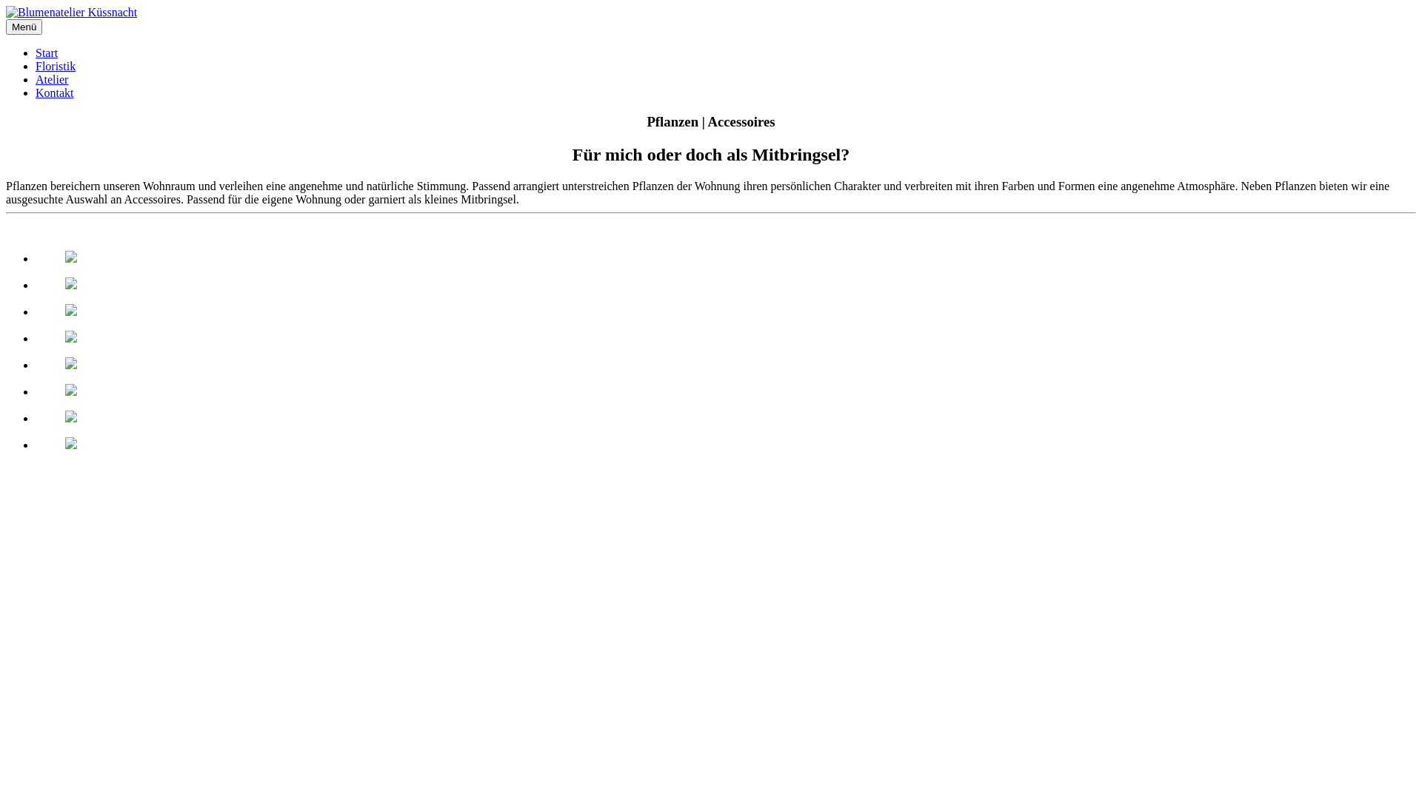 The width and height of the screenshot is (1422, 799). I want to click on Kontakt, so click(55, 93).